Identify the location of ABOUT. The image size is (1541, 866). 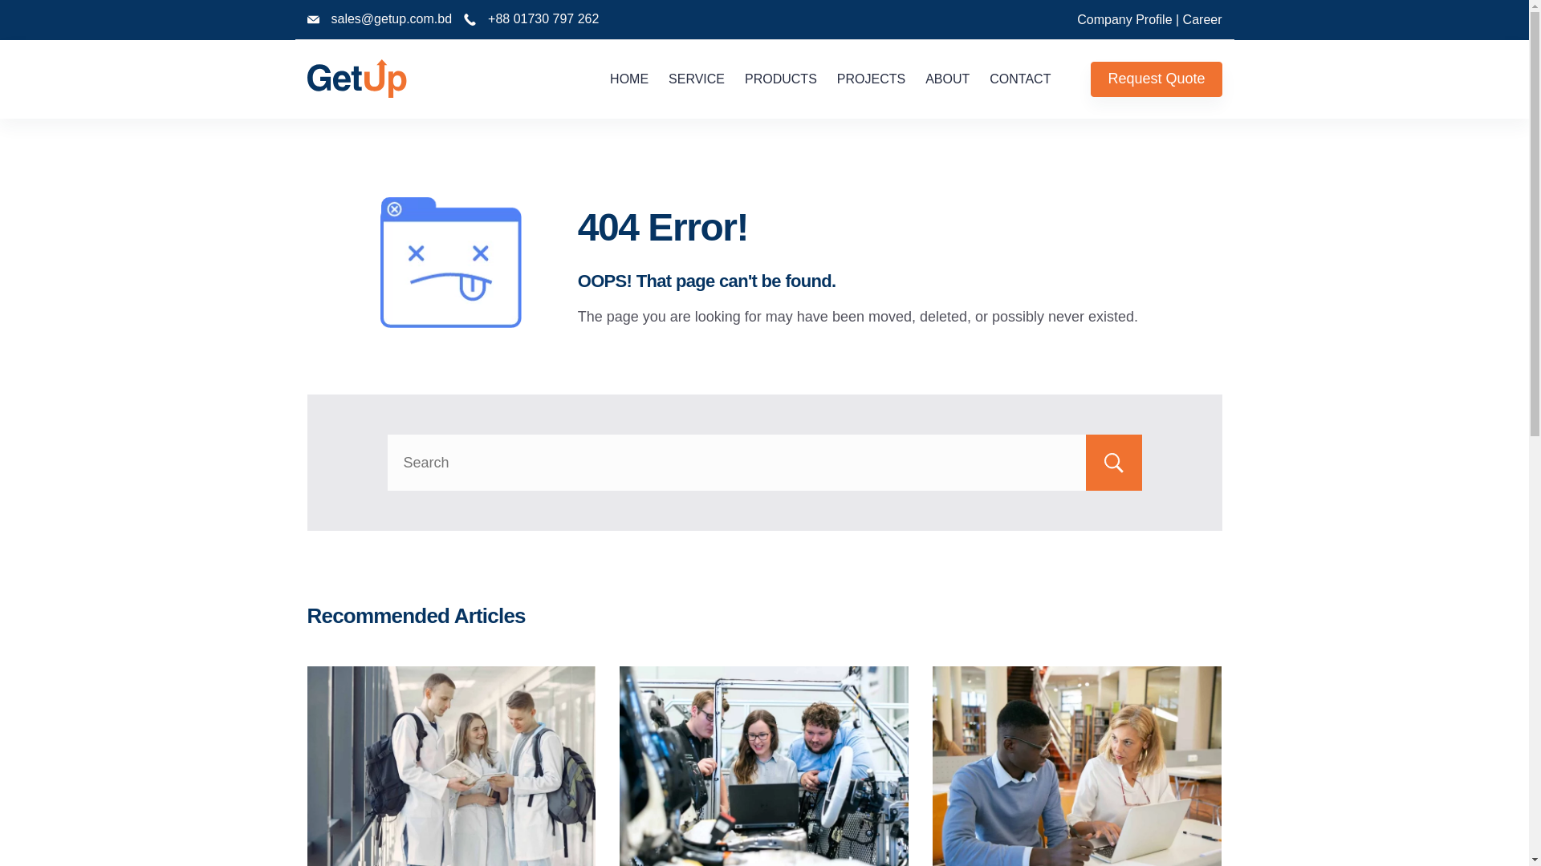
(948, 79).